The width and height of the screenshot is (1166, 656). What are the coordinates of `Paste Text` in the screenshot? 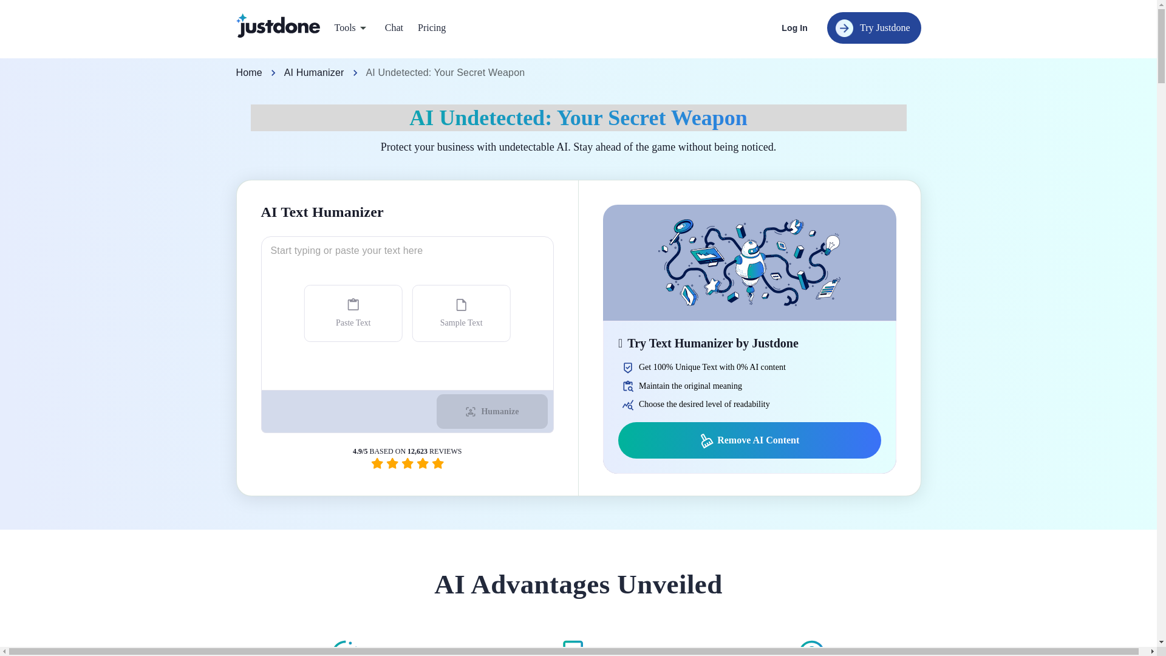 It's located at (353, 313).